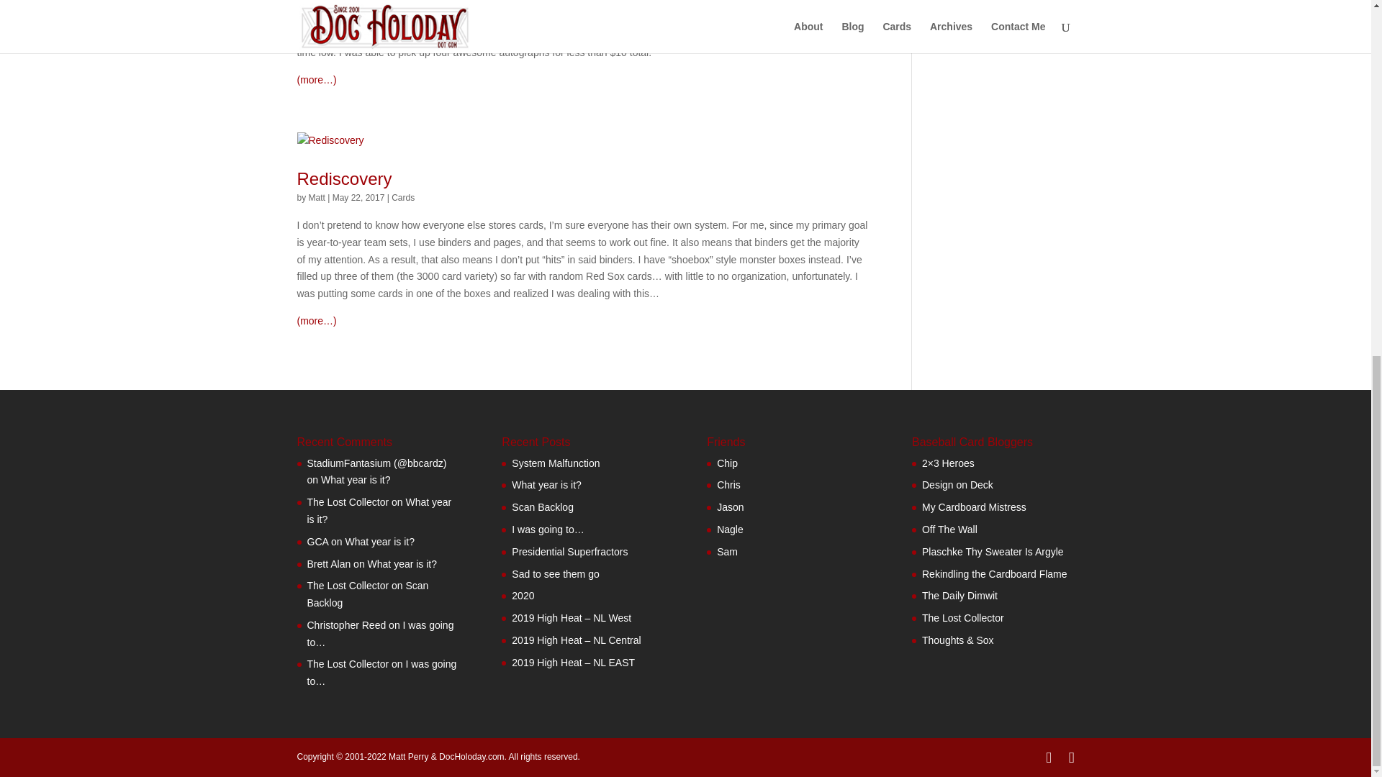 The image size is (1382, 777). What do you see at coordinates (317, 197) in the screenshot?
I see `Matt` at bounding box center [317, 197].